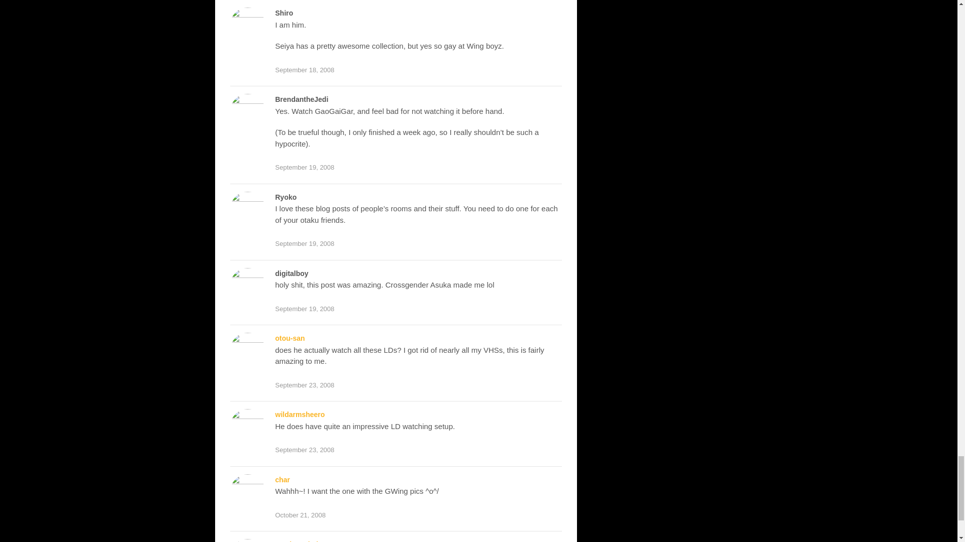  I want to click on otou-san, so click(289, 338).